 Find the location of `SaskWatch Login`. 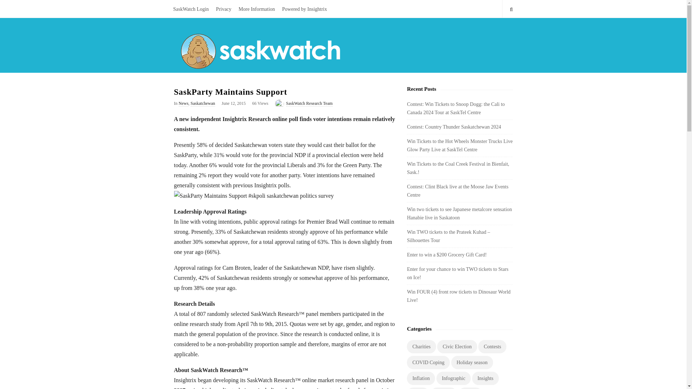

SaskWatch Login is located at coordinates (191, 9).